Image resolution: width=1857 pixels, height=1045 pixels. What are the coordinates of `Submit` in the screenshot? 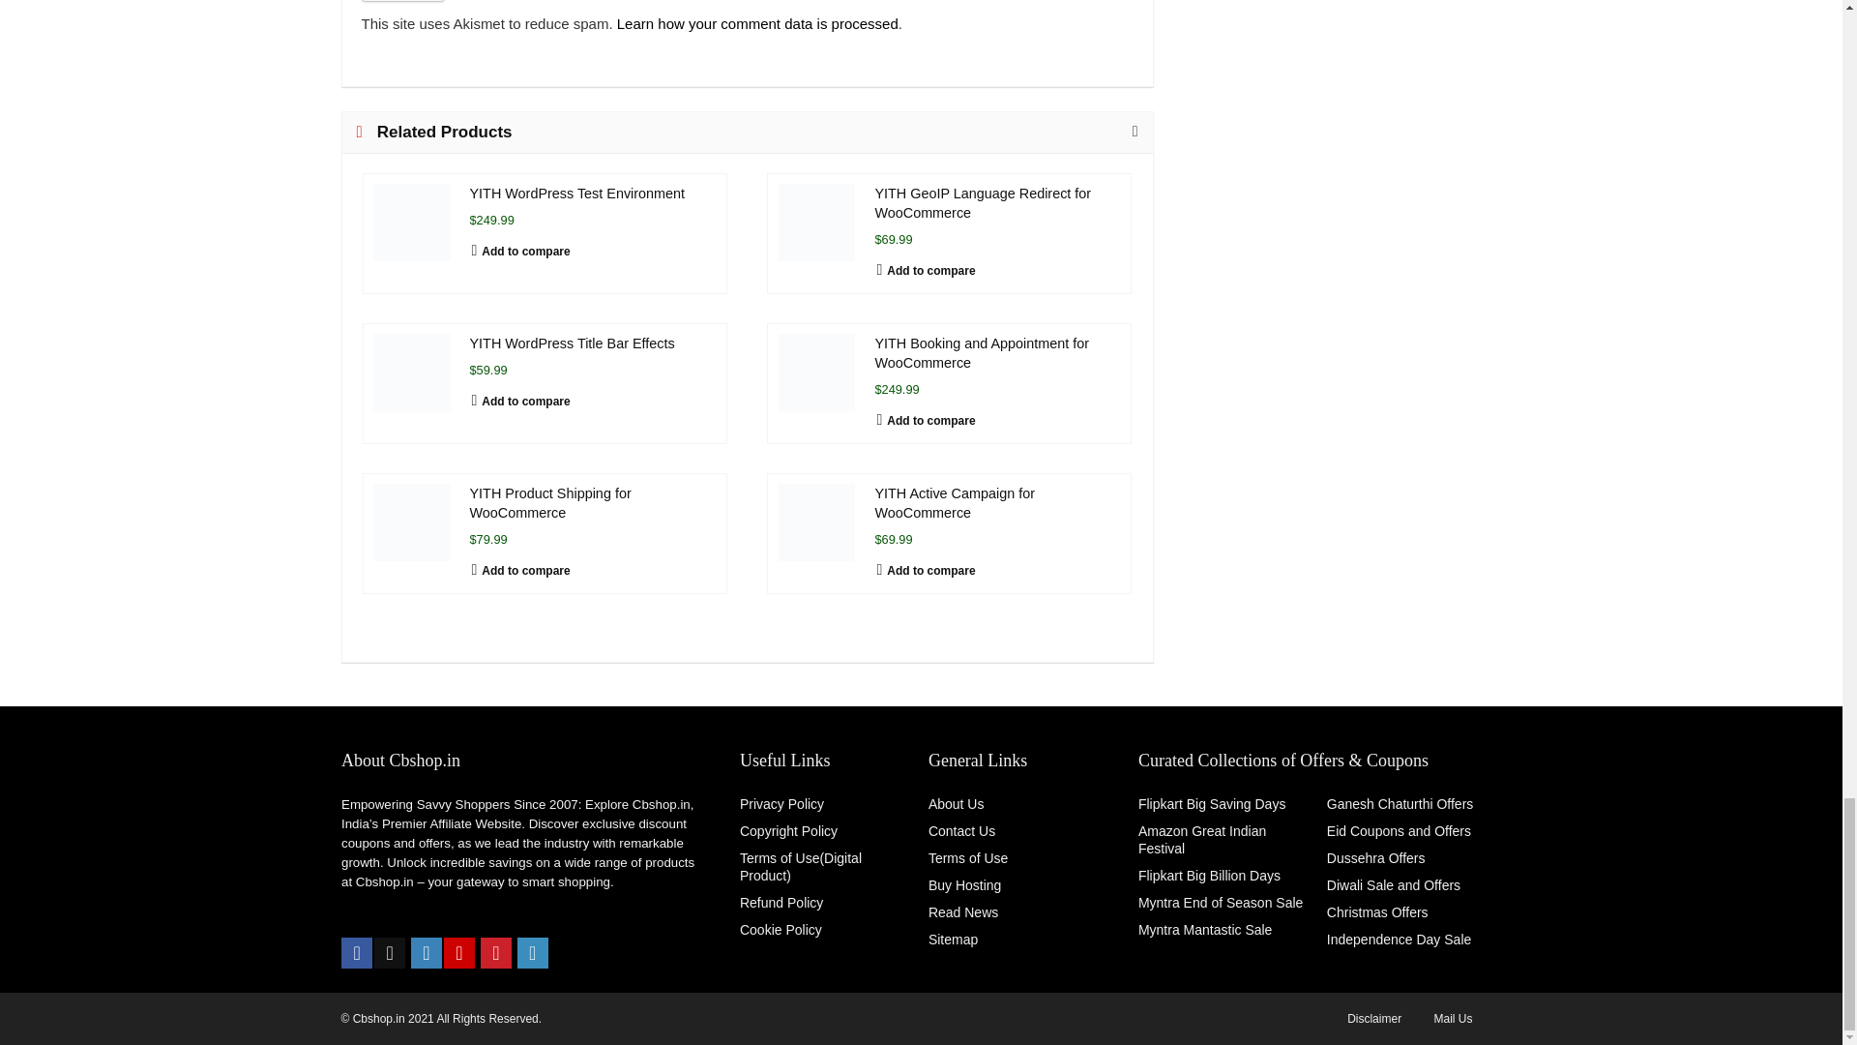 It's located at (403, 0).